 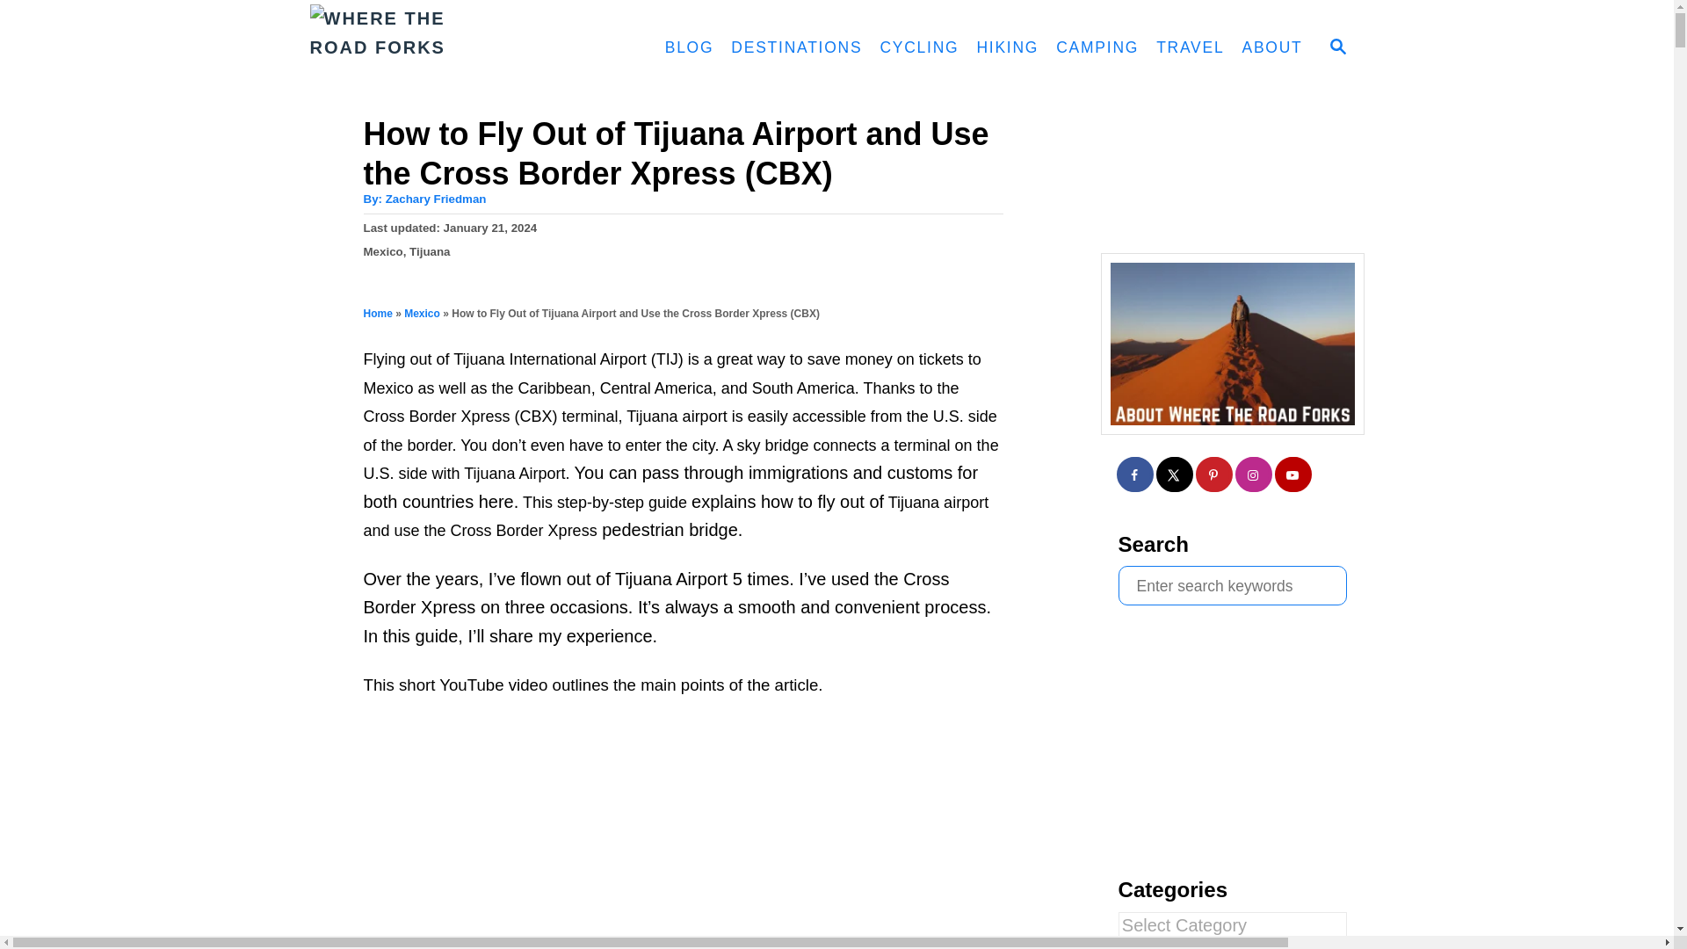 I want to click on DESTINATIONS, so click(x=796, y=47).